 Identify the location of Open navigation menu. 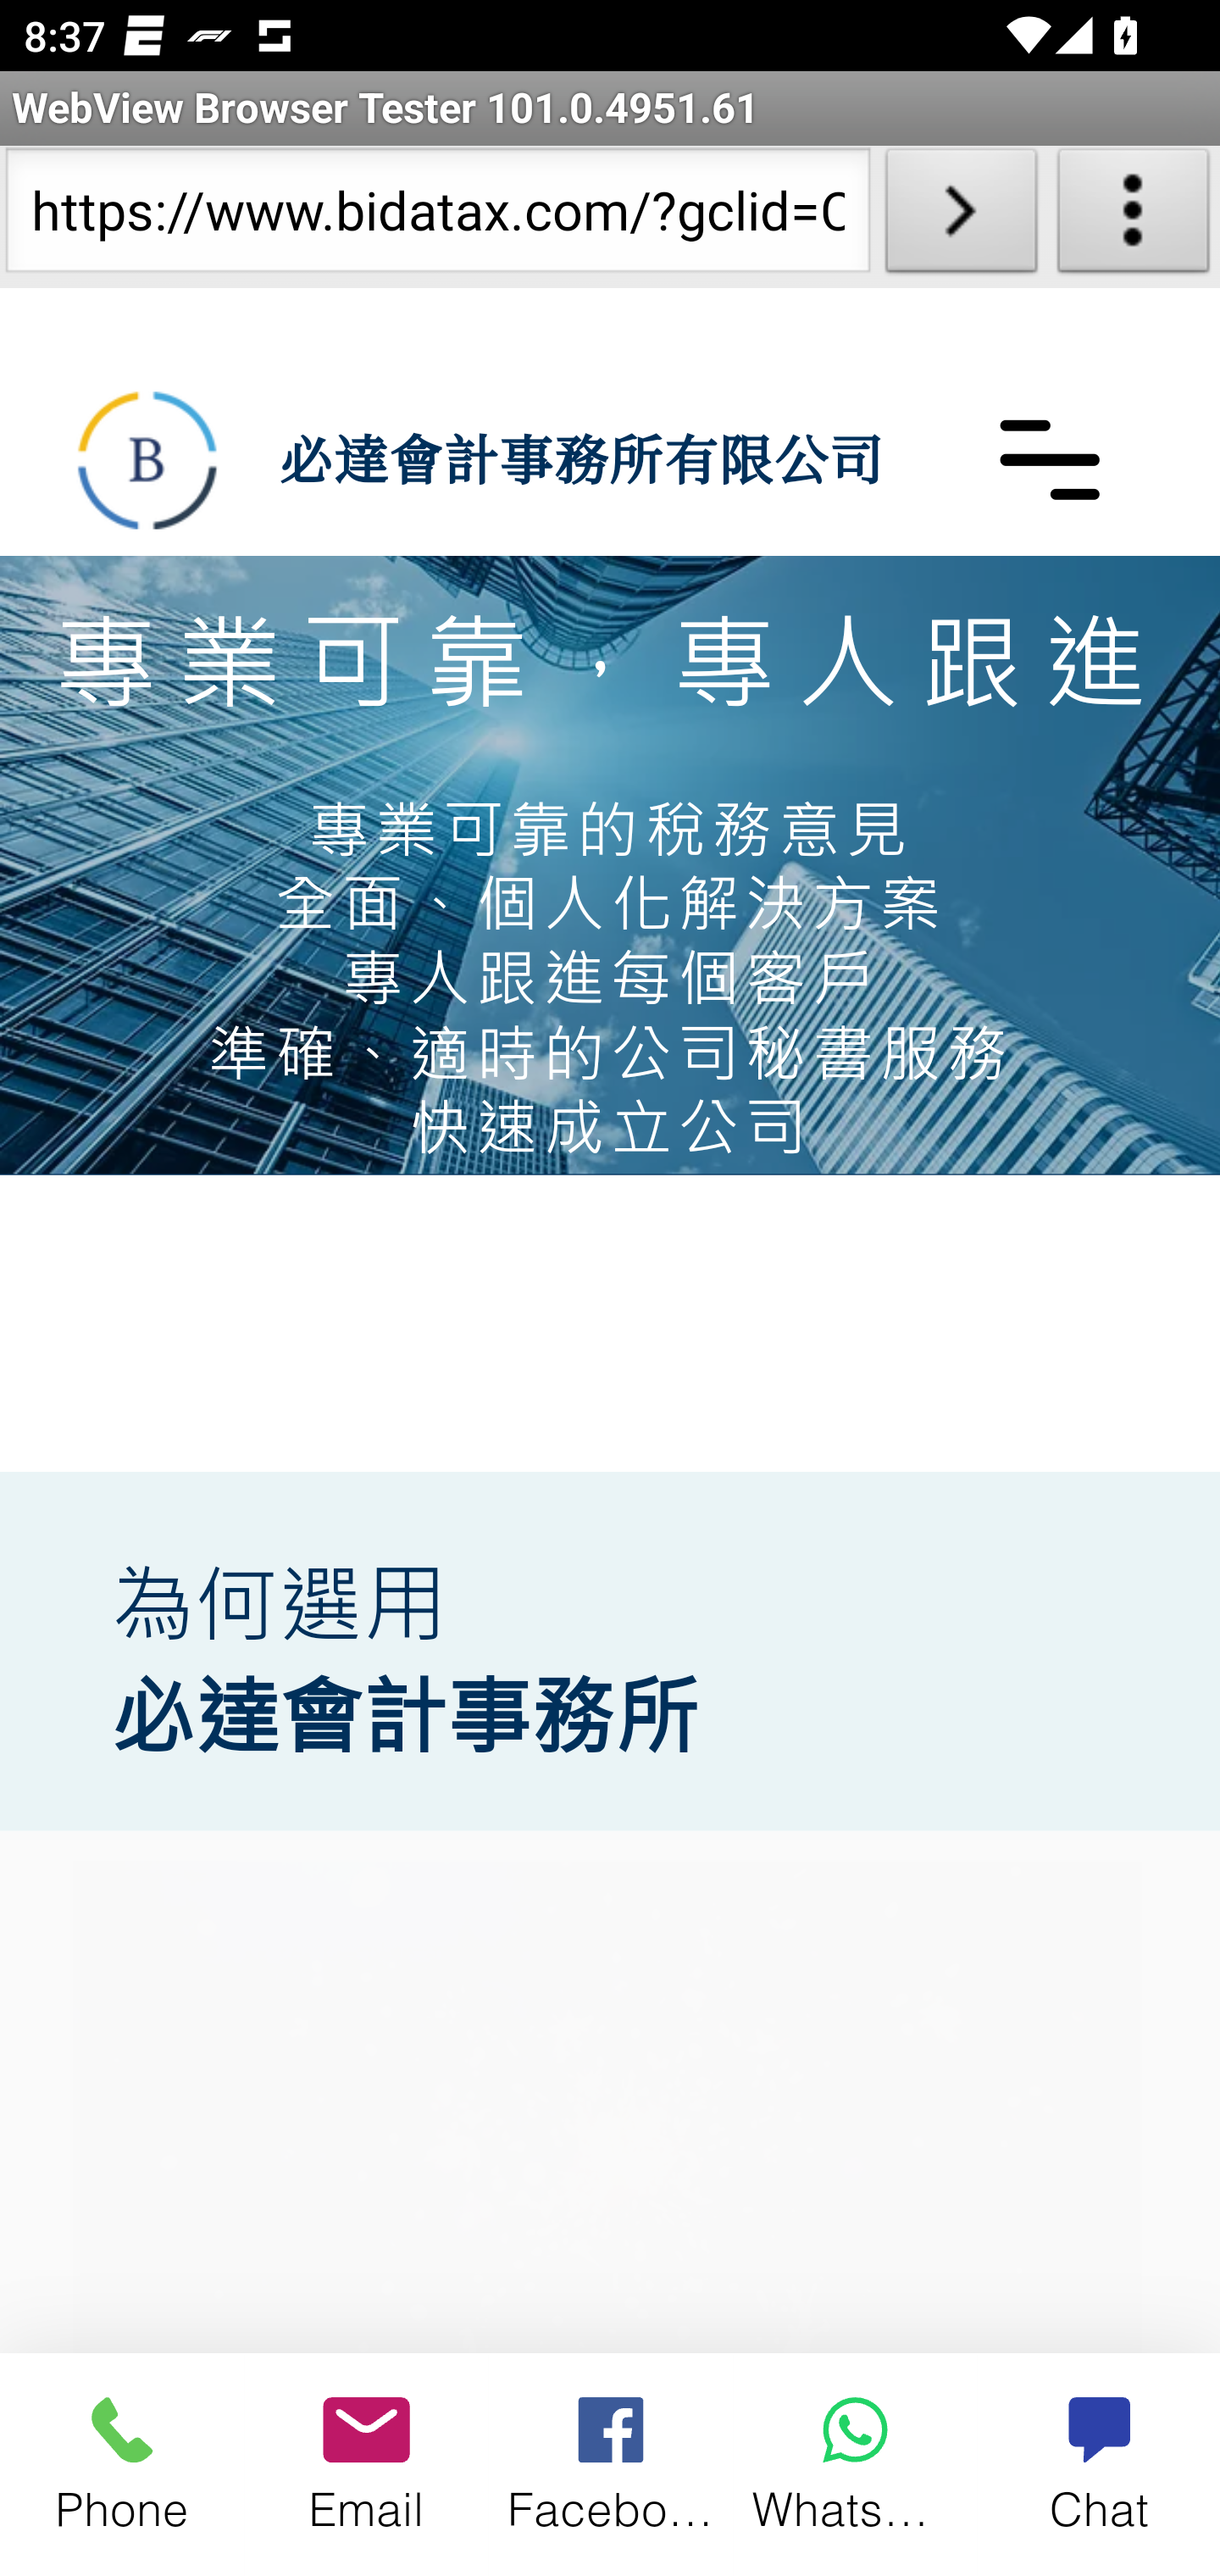
(1049, 458).